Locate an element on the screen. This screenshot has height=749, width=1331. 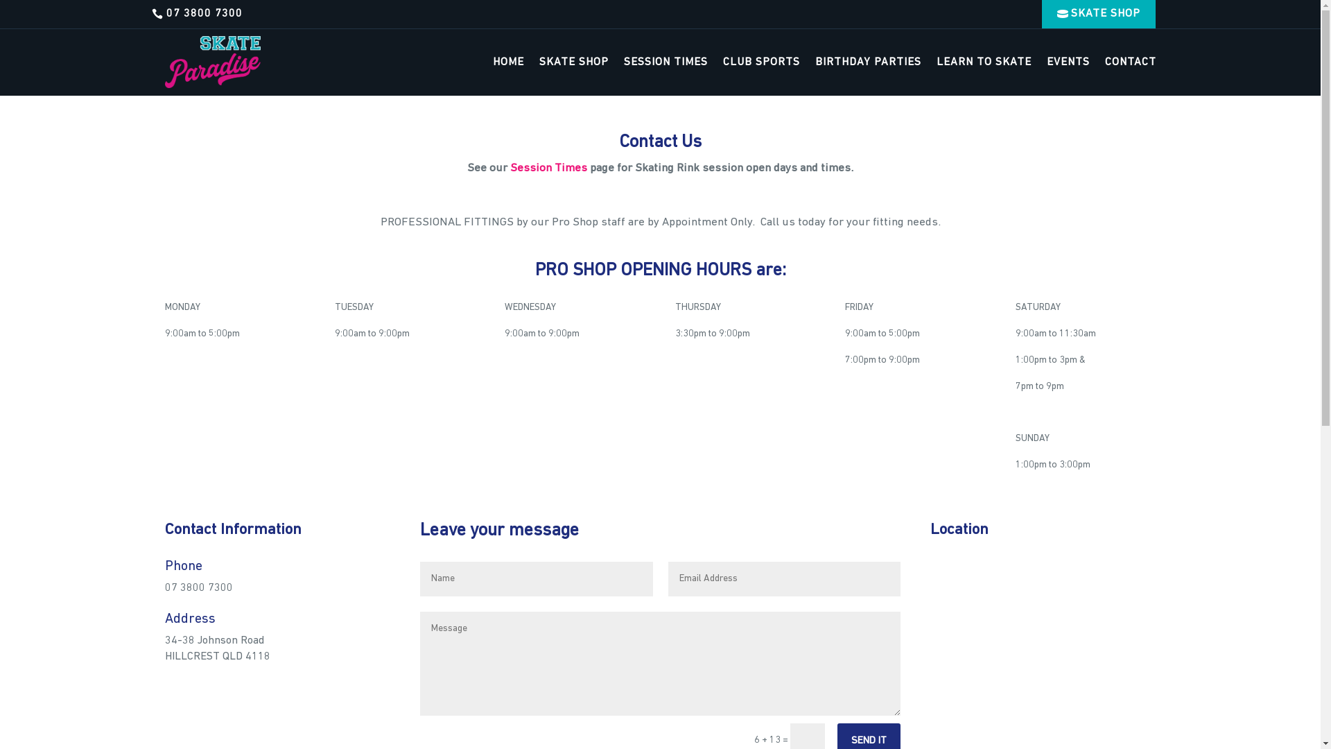
SESSION TIMES is located at coordinates (665, 62).